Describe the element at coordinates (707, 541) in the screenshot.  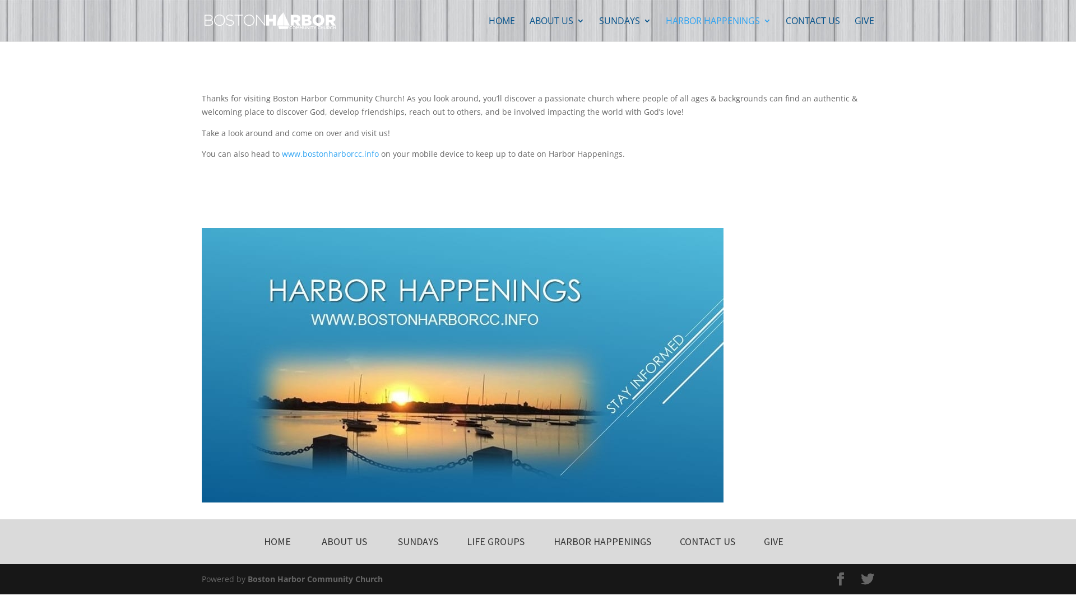
I see `CONTACT US` at that location.